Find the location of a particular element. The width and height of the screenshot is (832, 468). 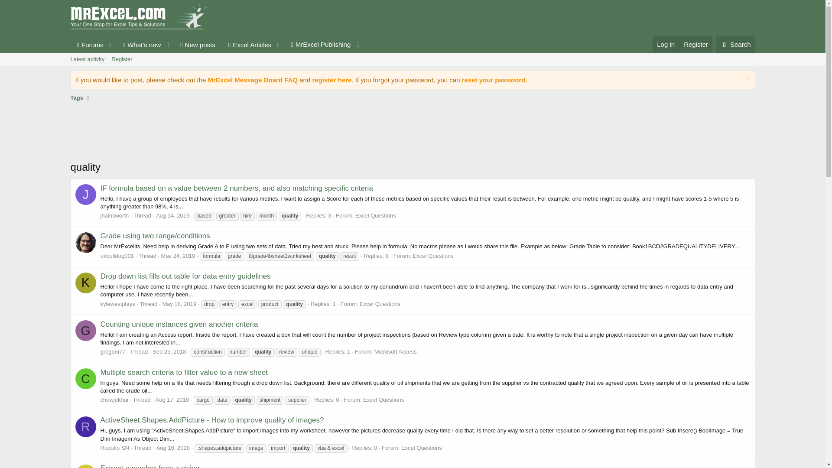

Latest activity is located at coordinates (87, 59).